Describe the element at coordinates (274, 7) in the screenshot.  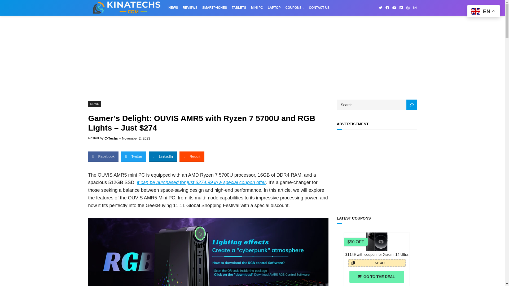
I see `Laptop` at that location.